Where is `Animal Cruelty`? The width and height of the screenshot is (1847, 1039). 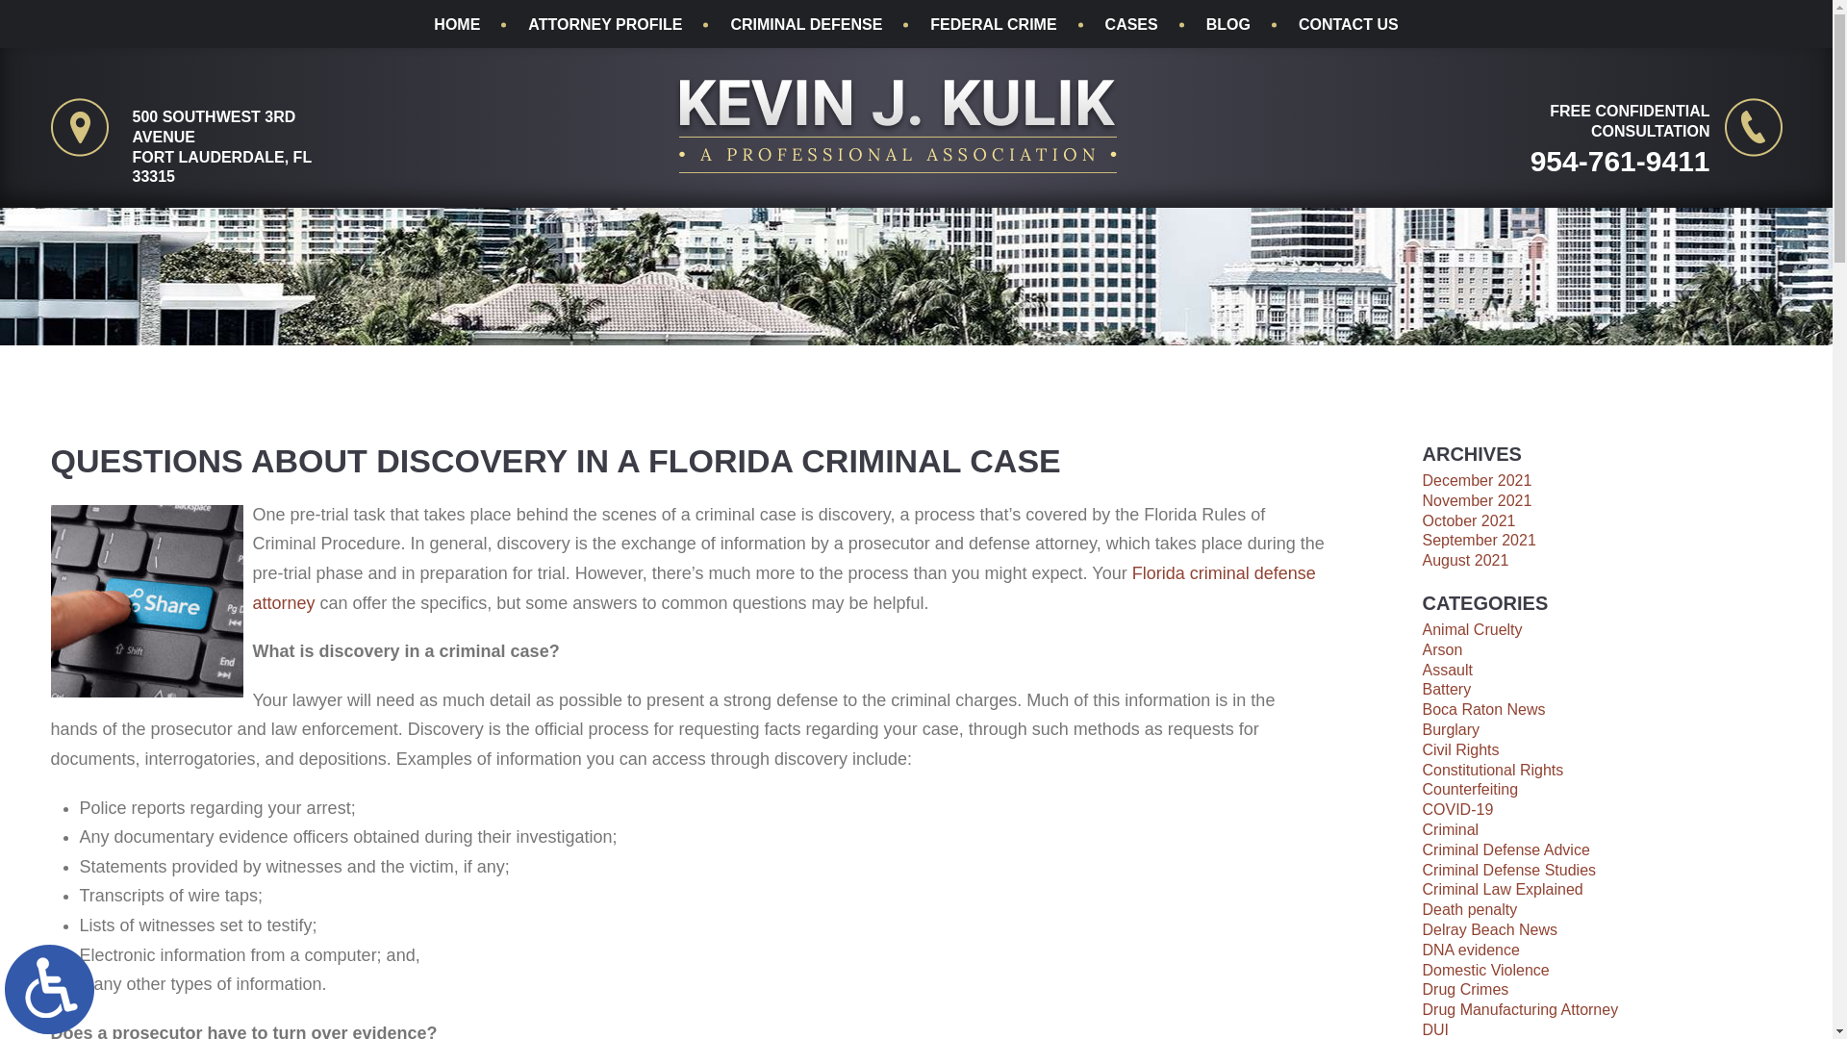 Animal Cruelty is located at coordinates (1472, 629).